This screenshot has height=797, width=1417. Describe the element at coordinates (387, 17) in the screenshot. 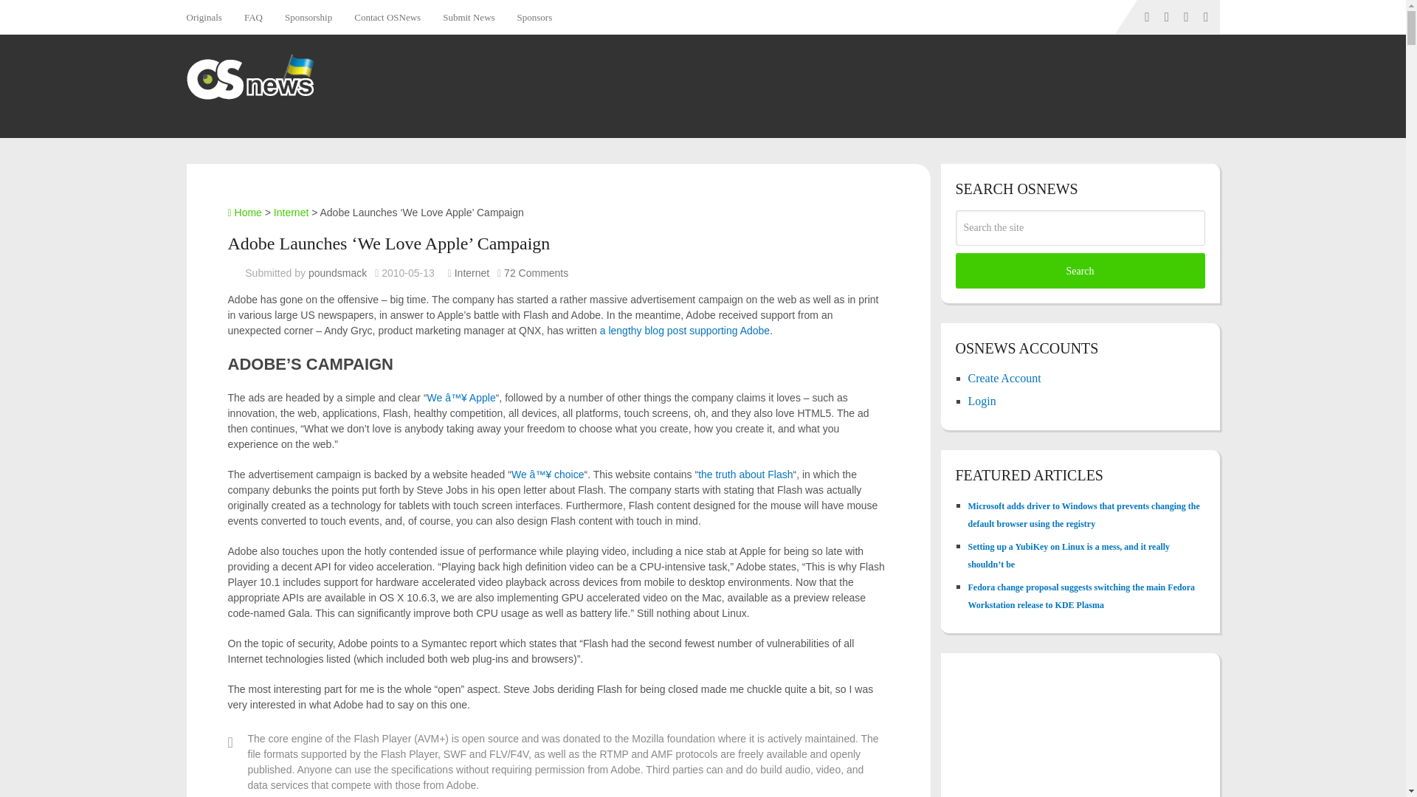

I see `Contact OSNews` at that location.